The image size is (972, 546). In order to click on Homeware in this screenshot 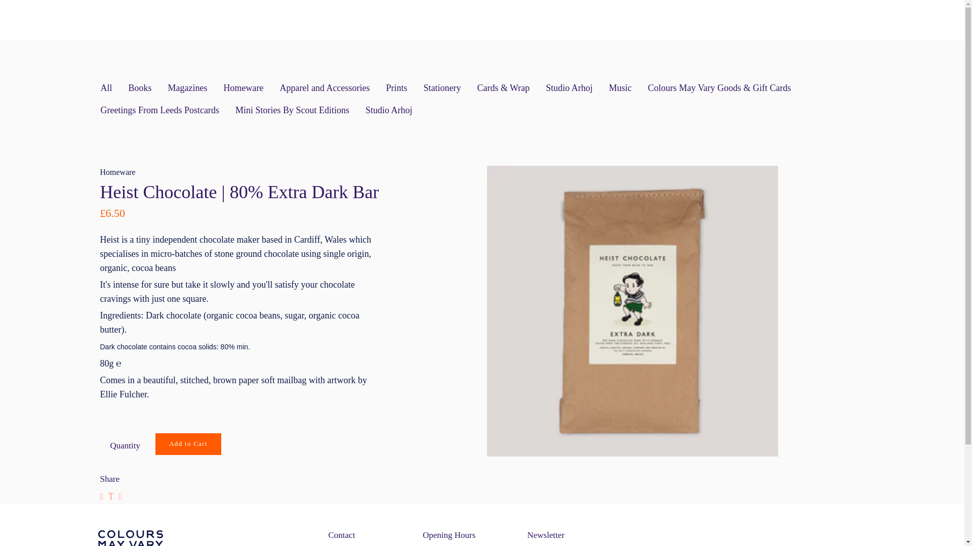, I will do `click(243, 88)`.